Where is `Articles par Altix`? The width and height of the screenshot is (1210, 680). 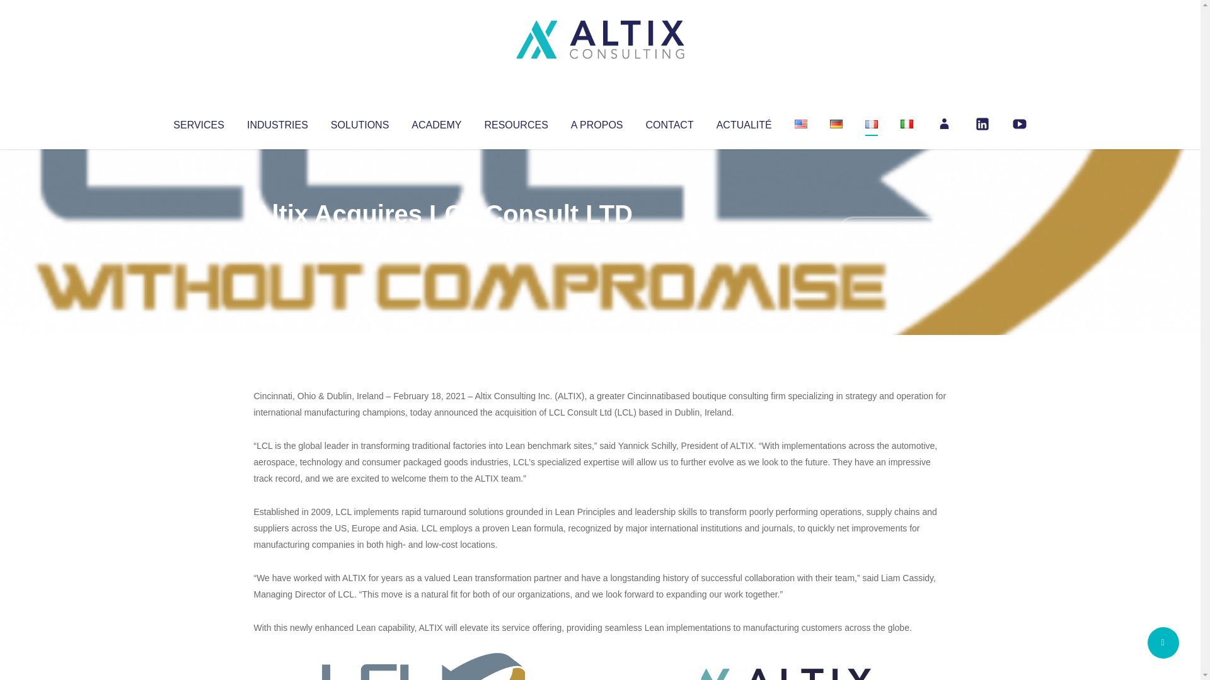 Articles par Altix is located at coordinates (277, 239).